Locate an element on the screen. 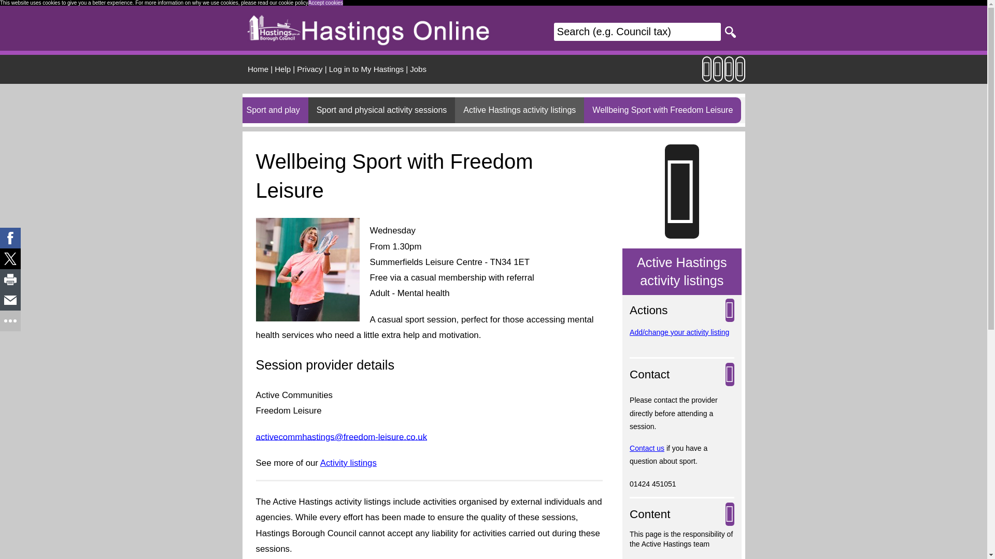 Image resolution: width=995 pixels, height=559 pixels. link to Hastings council Instagram is located at coordinates (718, 75).